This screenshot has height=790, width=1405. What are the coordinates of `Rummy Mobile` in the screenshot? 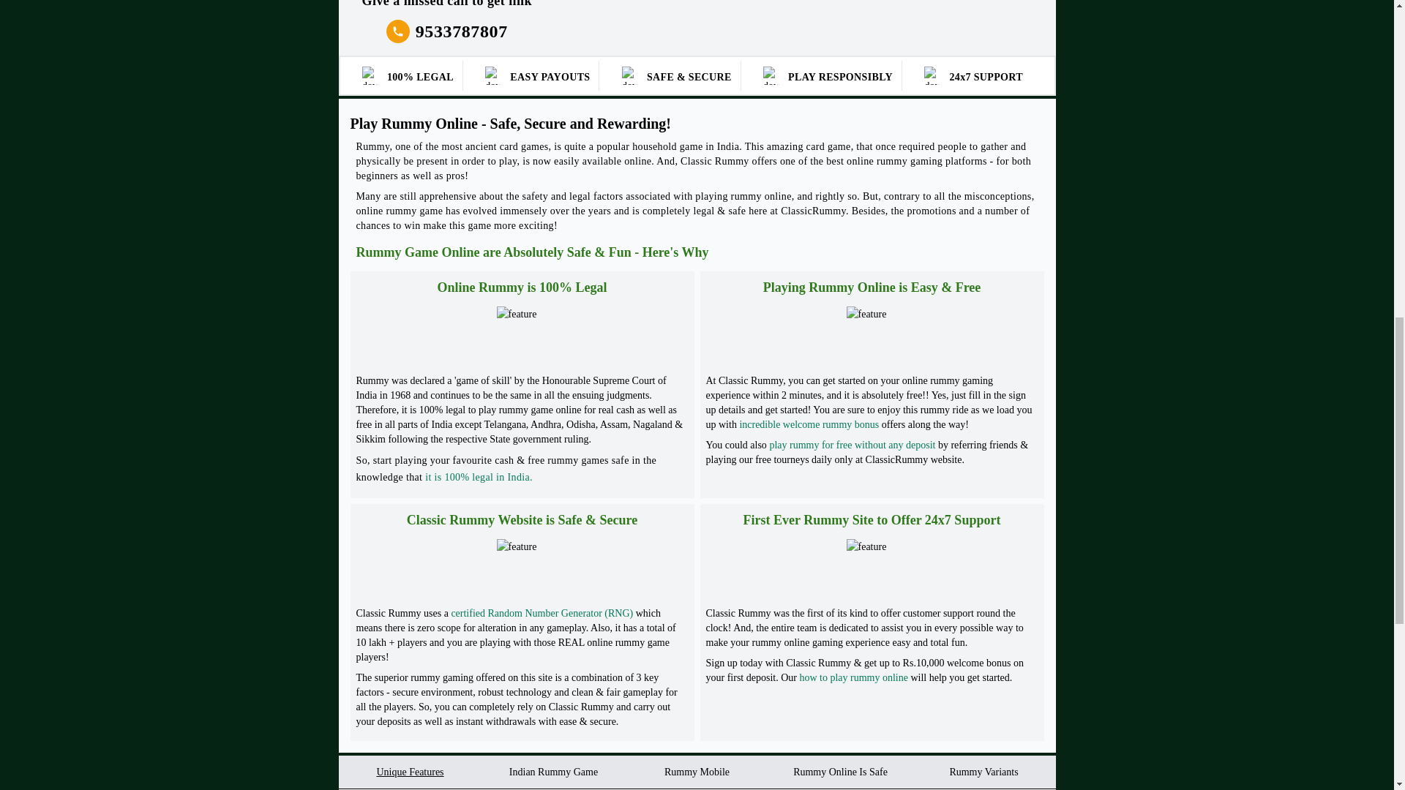 It's located at (697, 771).